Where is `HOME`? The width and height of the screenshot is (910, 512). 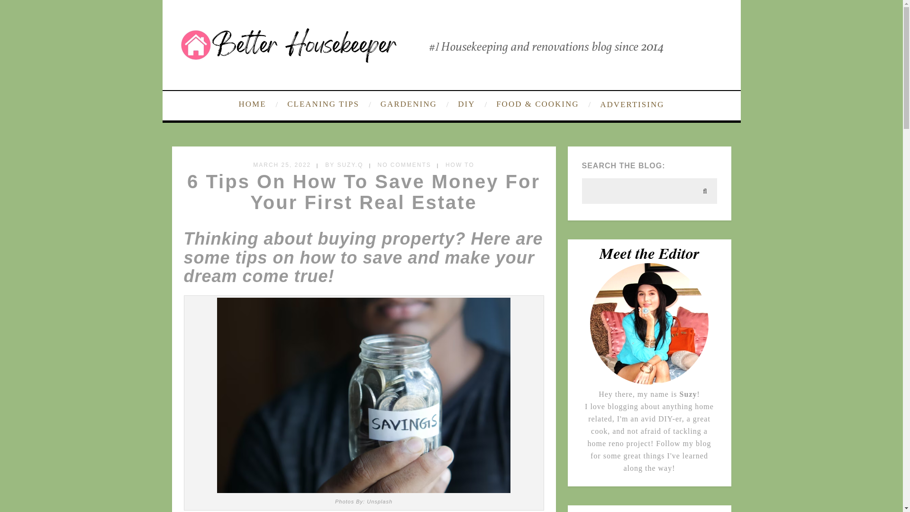 HOME is located at coordinates (259, 104).